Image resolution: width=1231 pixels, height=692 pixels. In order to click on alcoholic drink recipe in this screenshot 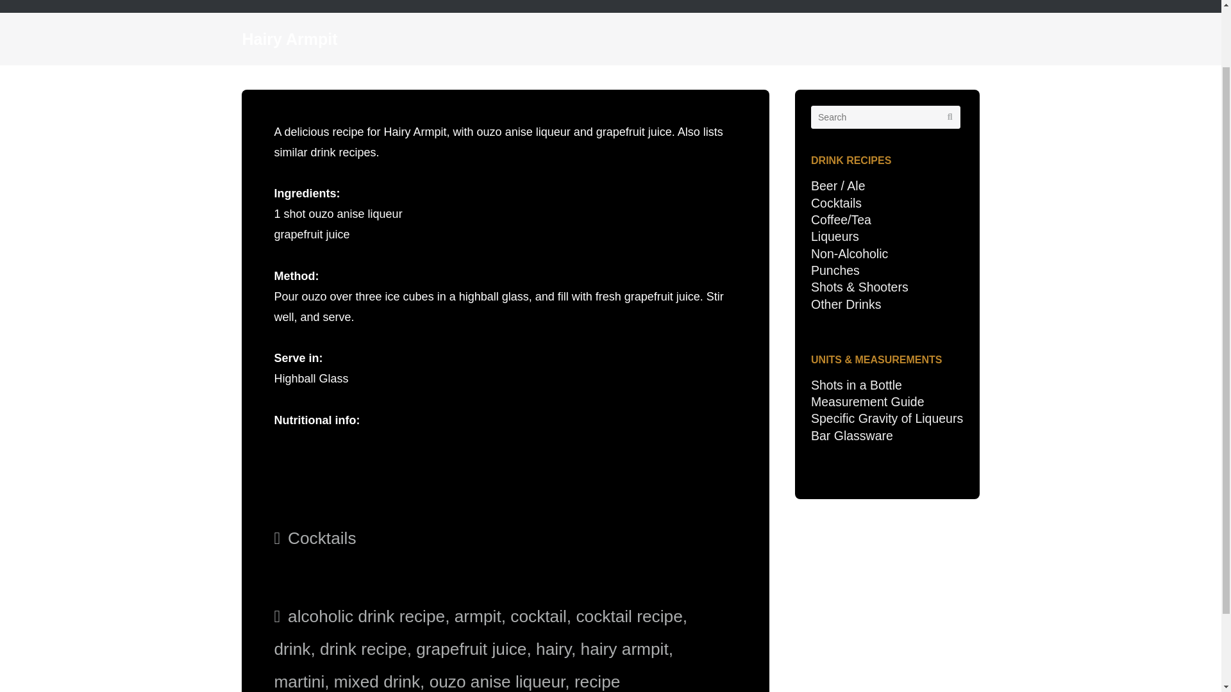, I will do `click(366, 616)`.